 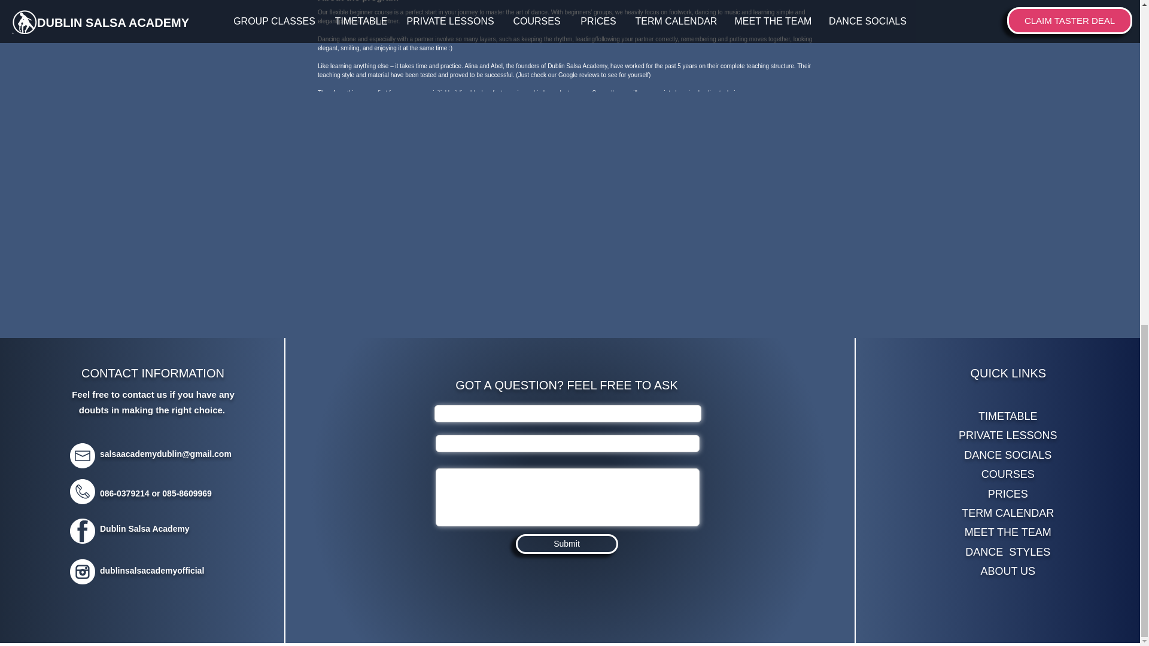 I want to click on COURSES, so click(x=1008, y=474).